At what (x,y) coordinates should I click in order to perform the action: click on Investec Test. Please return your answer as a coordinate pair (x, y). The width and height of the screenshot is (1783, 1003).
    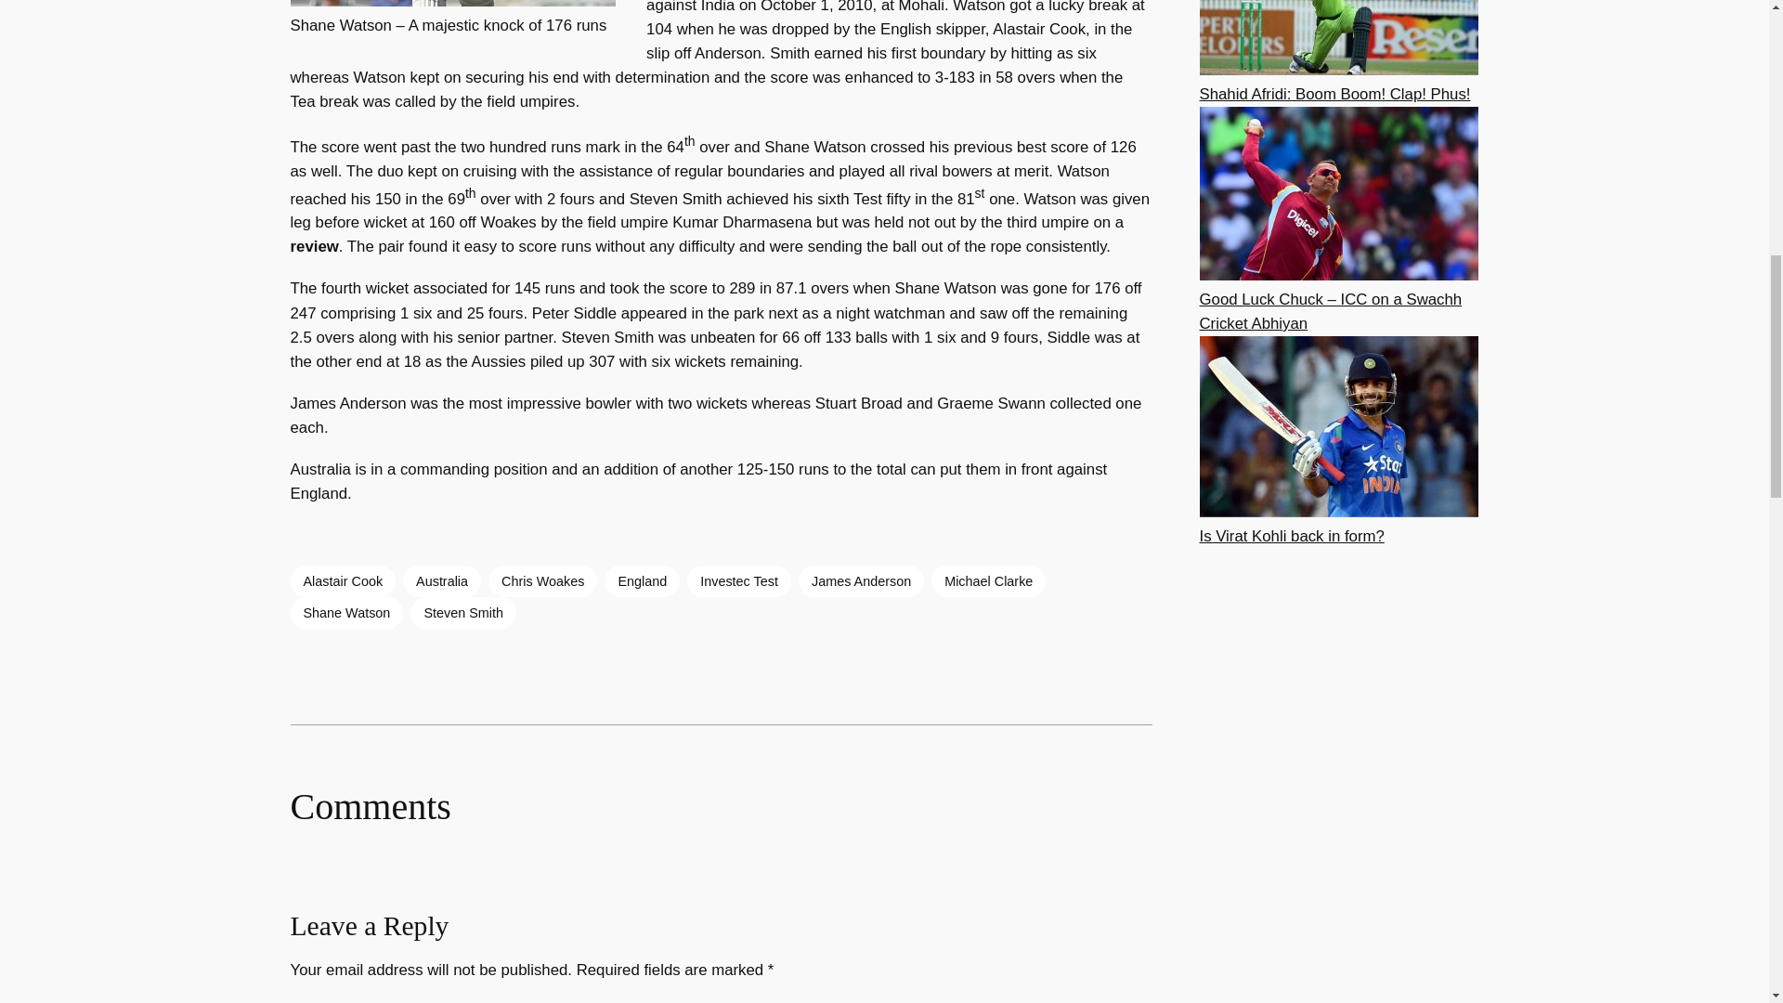
    Looking at the image, I should click on (739, 581).